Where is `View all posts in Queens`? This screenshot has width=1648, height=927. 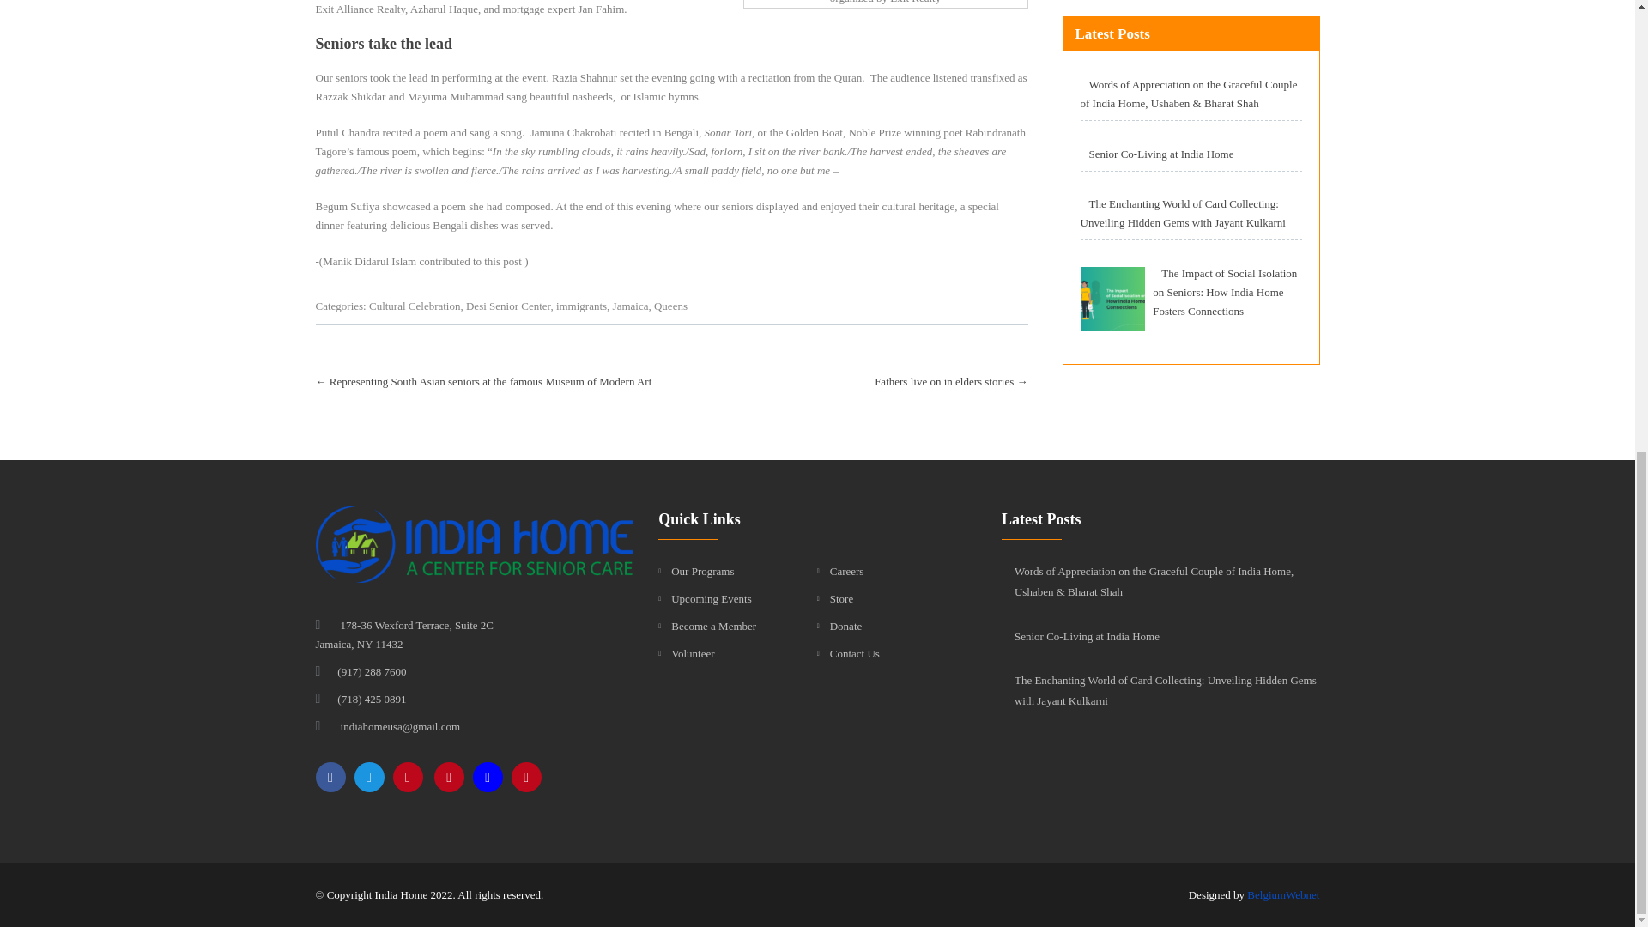
View all posts in Queens is located at coordinates (670, 306).